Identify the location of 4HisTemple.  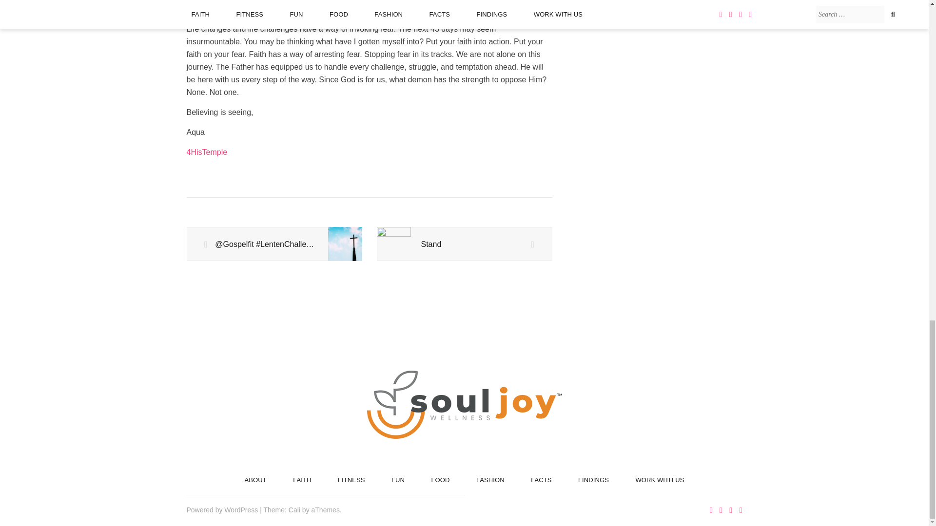
(207, 152).